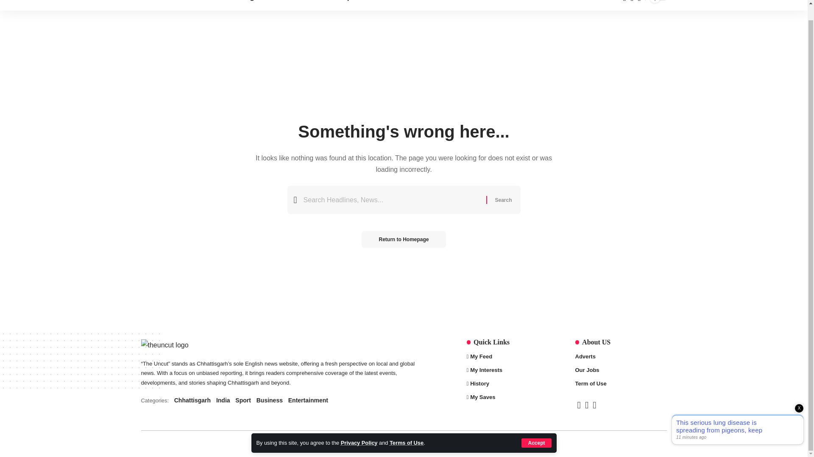  I want to click on India, so click(160, 2).